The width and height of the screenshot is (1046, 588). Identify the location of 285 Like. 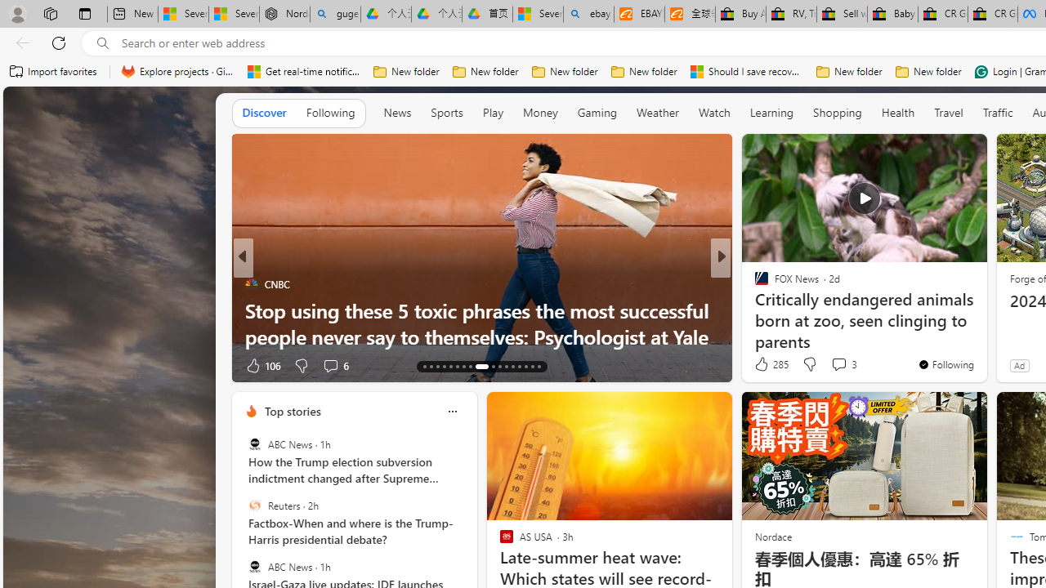
(770, 364).